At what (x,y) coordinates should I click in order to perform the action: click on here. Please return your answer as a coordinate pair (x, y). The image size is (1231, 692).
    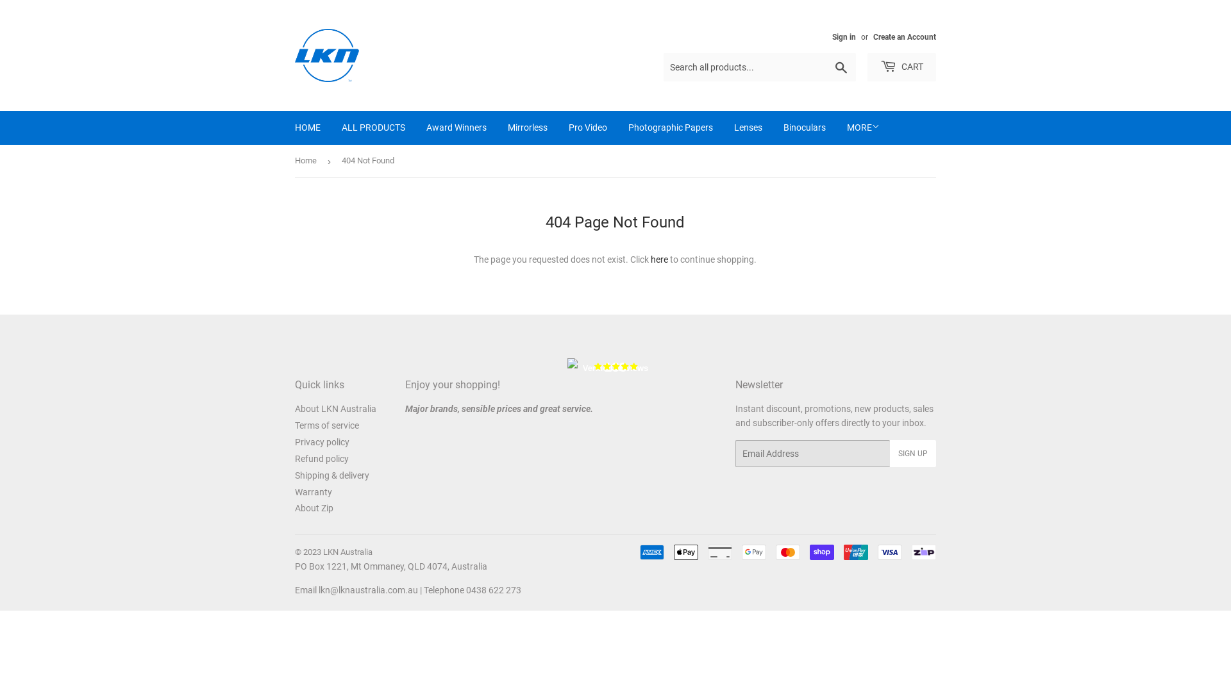
    Looking at the image, I should click on (659, 259).